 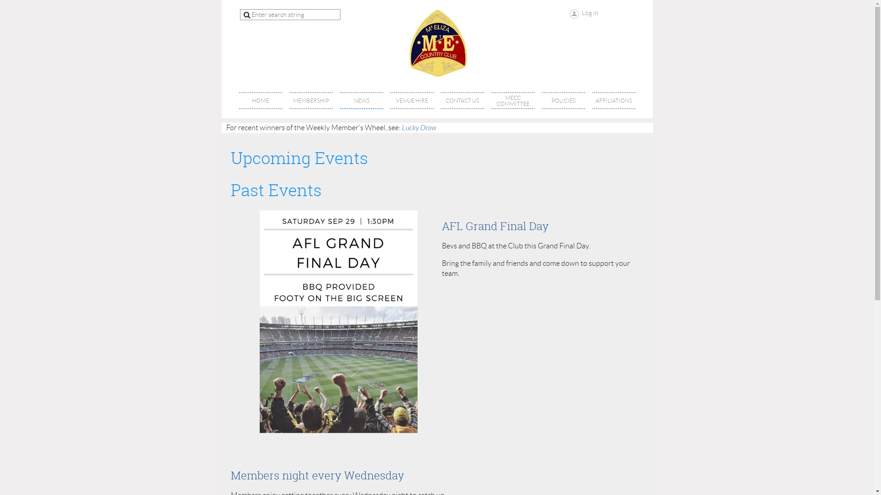 I want to click on MEMBERSHIP, so click(x=311, y=101).